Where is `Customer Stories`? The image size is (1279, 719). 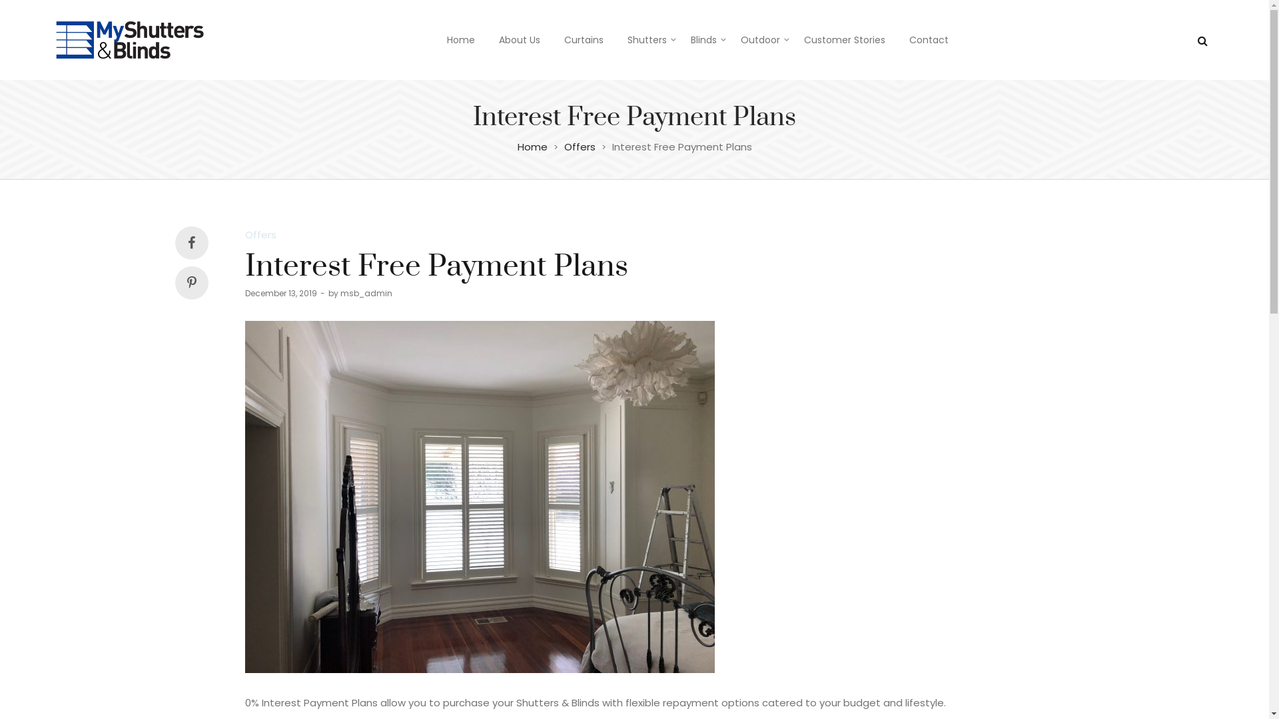 Customer Stories is located at coordinates (845, 40).